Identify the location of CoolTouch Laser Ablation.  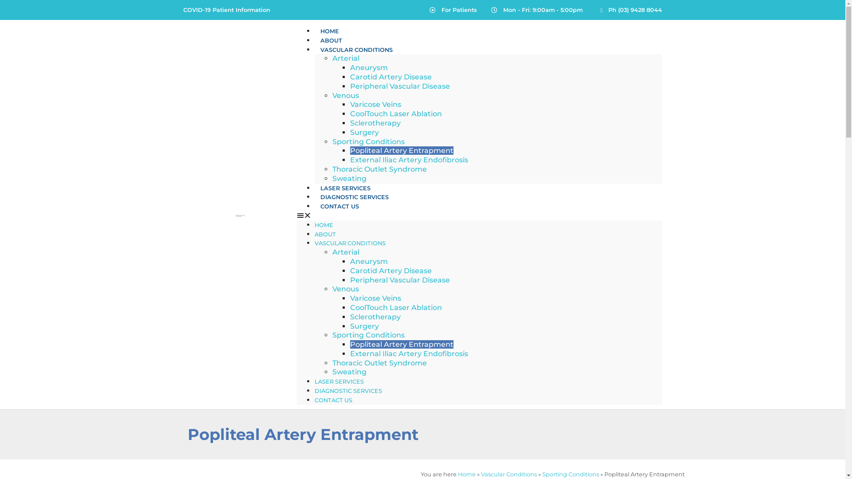
(396, 114).